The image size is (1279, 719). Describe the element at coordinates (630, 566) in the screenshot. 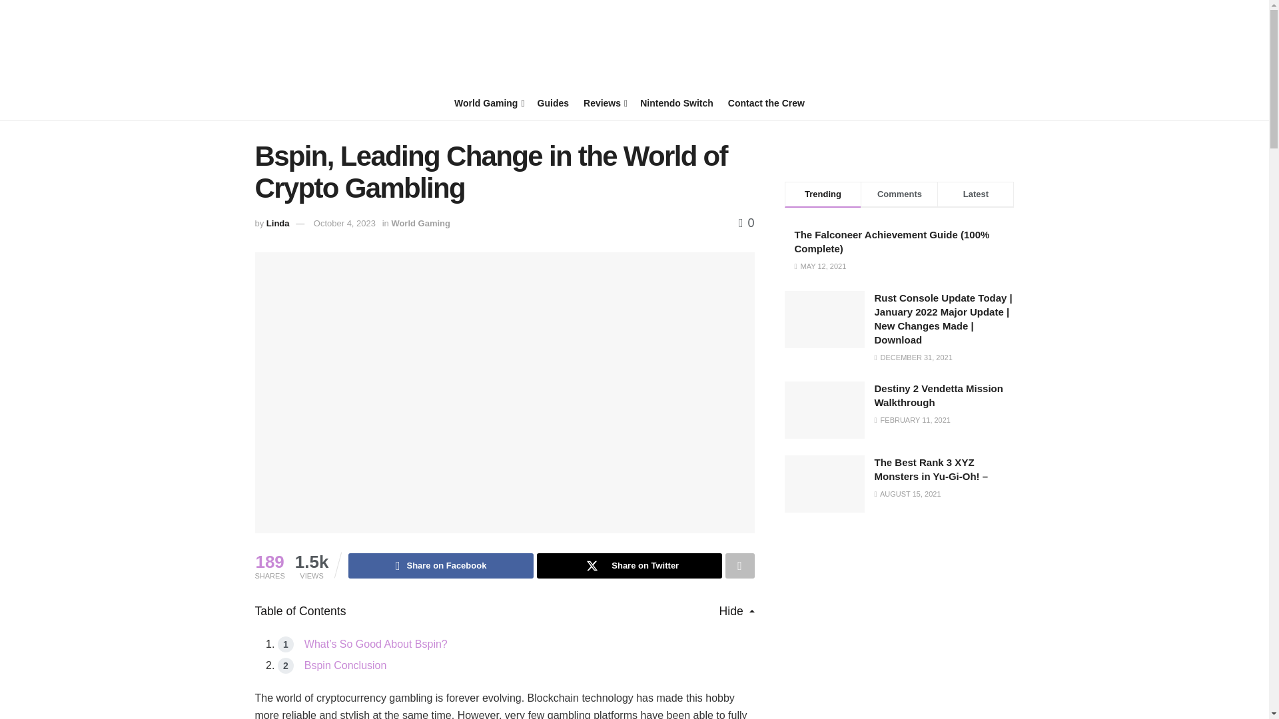

I see `Share on Twitter` at that location.